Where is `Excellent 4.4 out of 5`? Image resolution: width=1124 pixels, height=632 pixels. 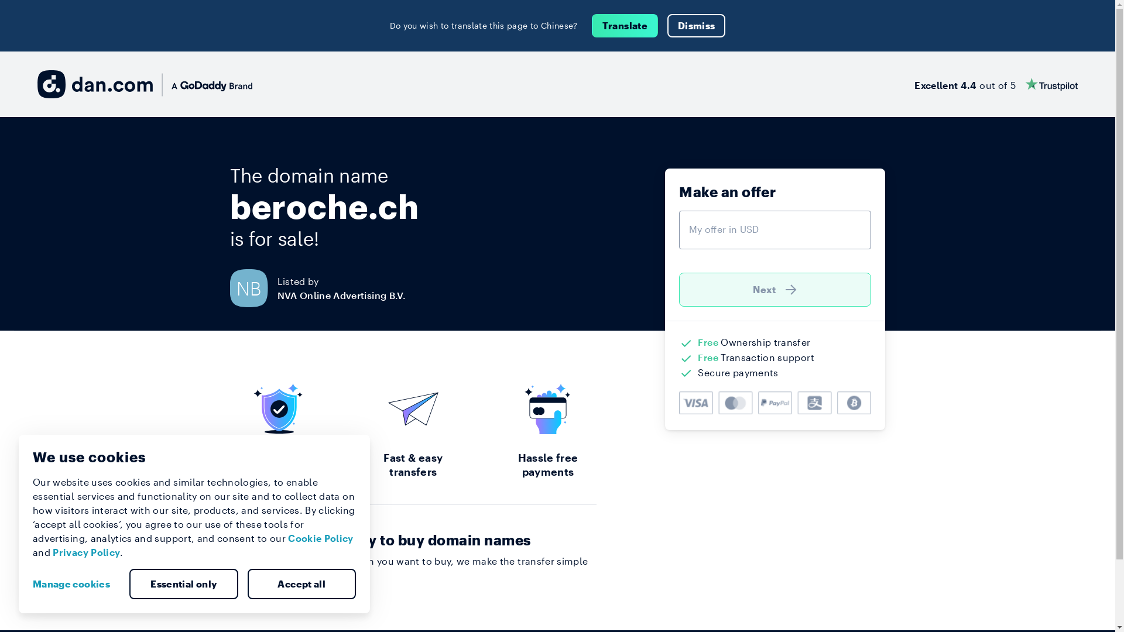 Excellent 4.4 out of 5 is located at coordinates (996, 84).